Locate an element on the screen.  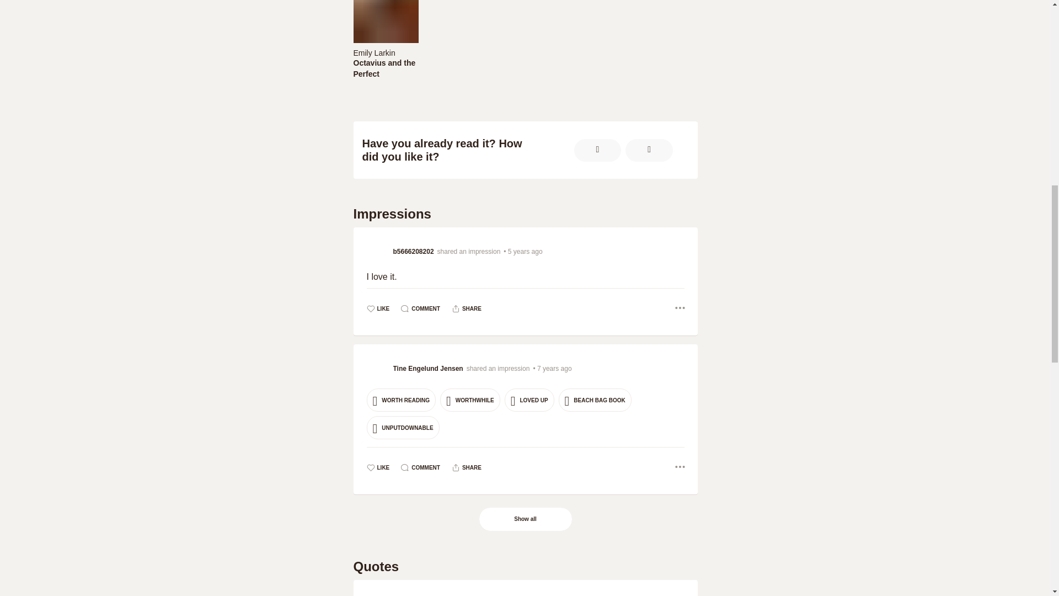
Octavius and the Perfect Governess is located at coordinates (385, 52).